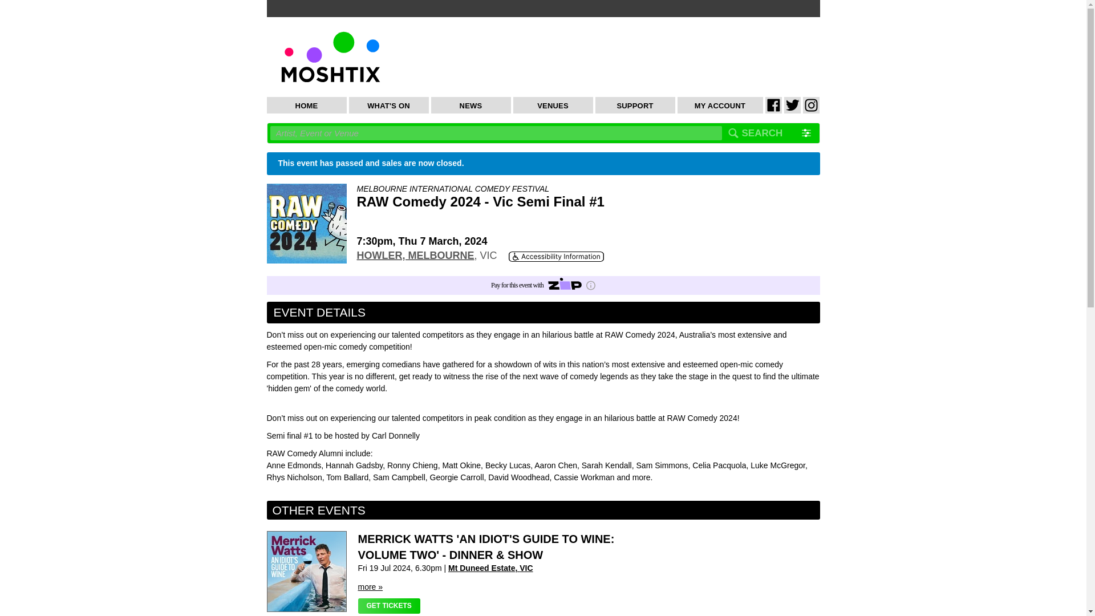 The width and height of the screenshot is (1095, 616). I want to click on NEWS, so click(471, 105).